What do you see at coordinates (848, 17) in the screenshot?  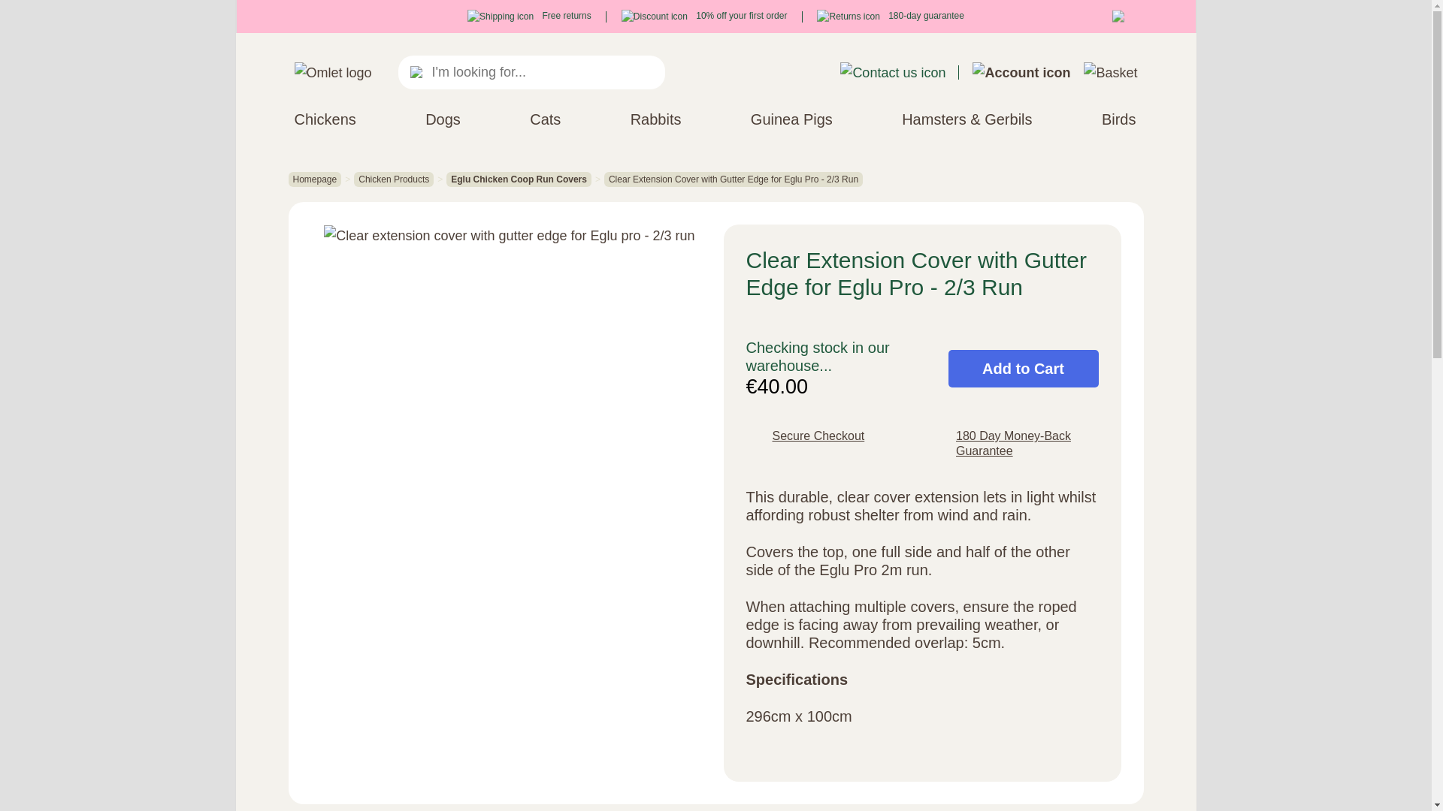 I see `Returns icon` at bounding box center [848, 17].